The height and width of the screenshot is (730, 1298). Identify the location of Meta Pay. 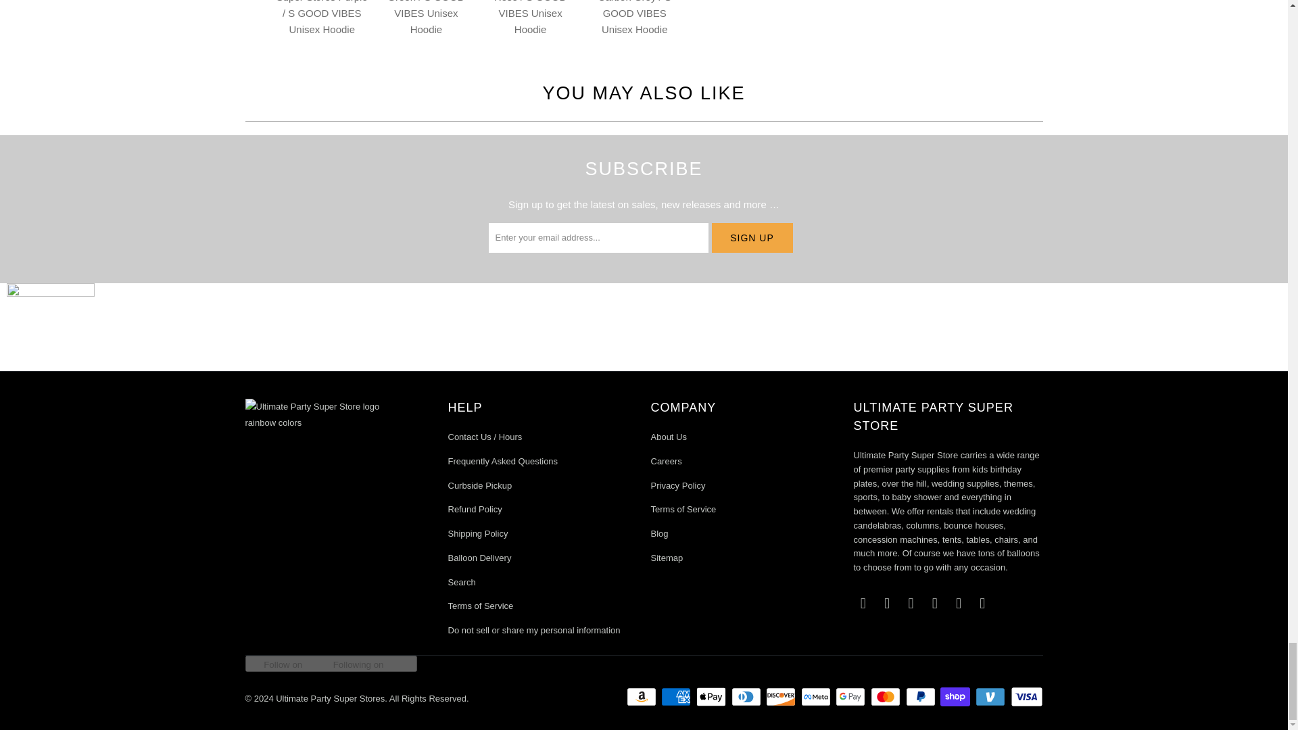
(817, 697).